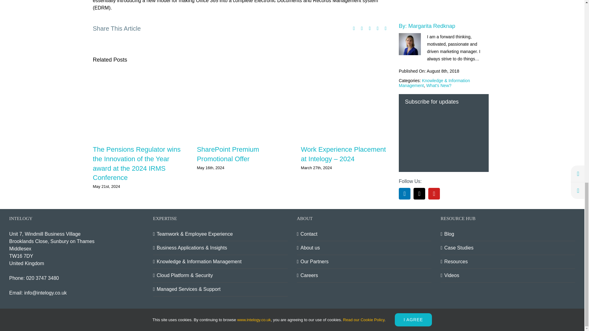  Describe the element at coordinates (540, 317) in the screenshot. I see `LinkedIn` at that location.